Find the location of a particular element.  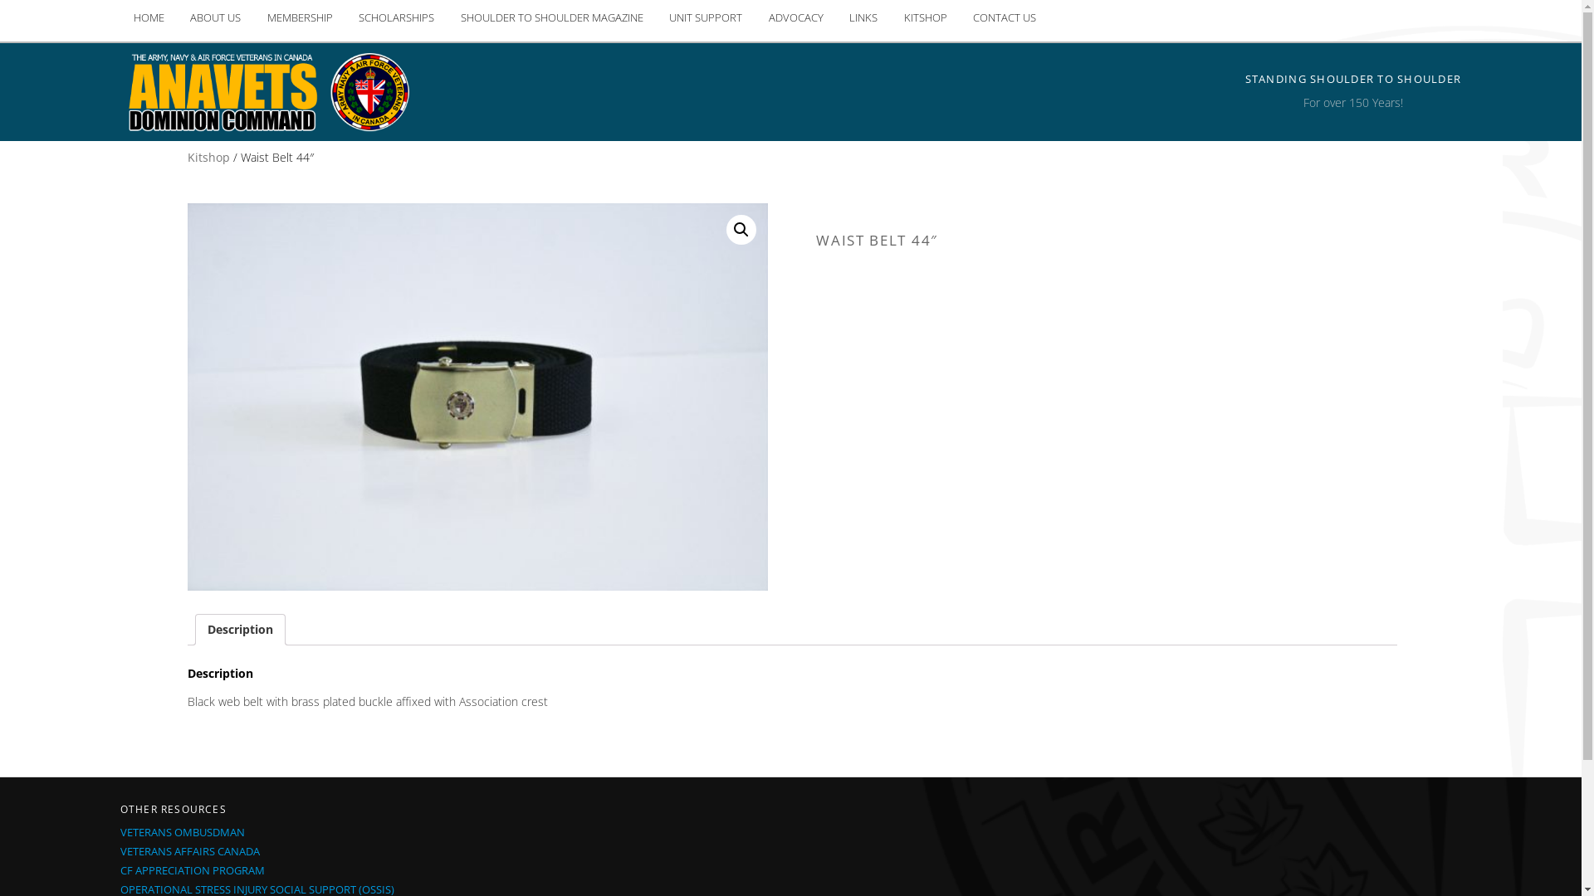

CF APPRECIATION PROGRAM is located at coordinates (193, 870).